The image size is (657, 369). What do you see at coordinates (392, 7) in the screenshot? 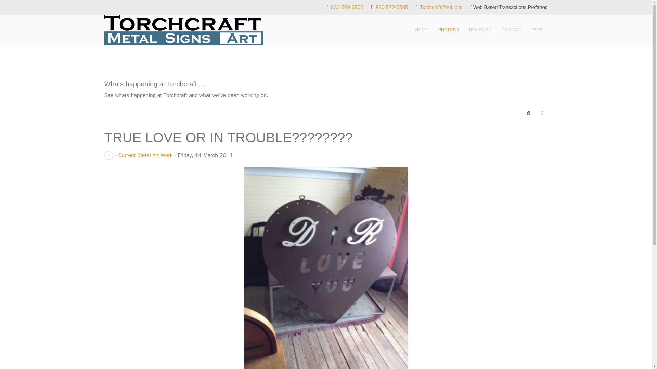
I see `830-570-7585` at bounding box center [392, 7].